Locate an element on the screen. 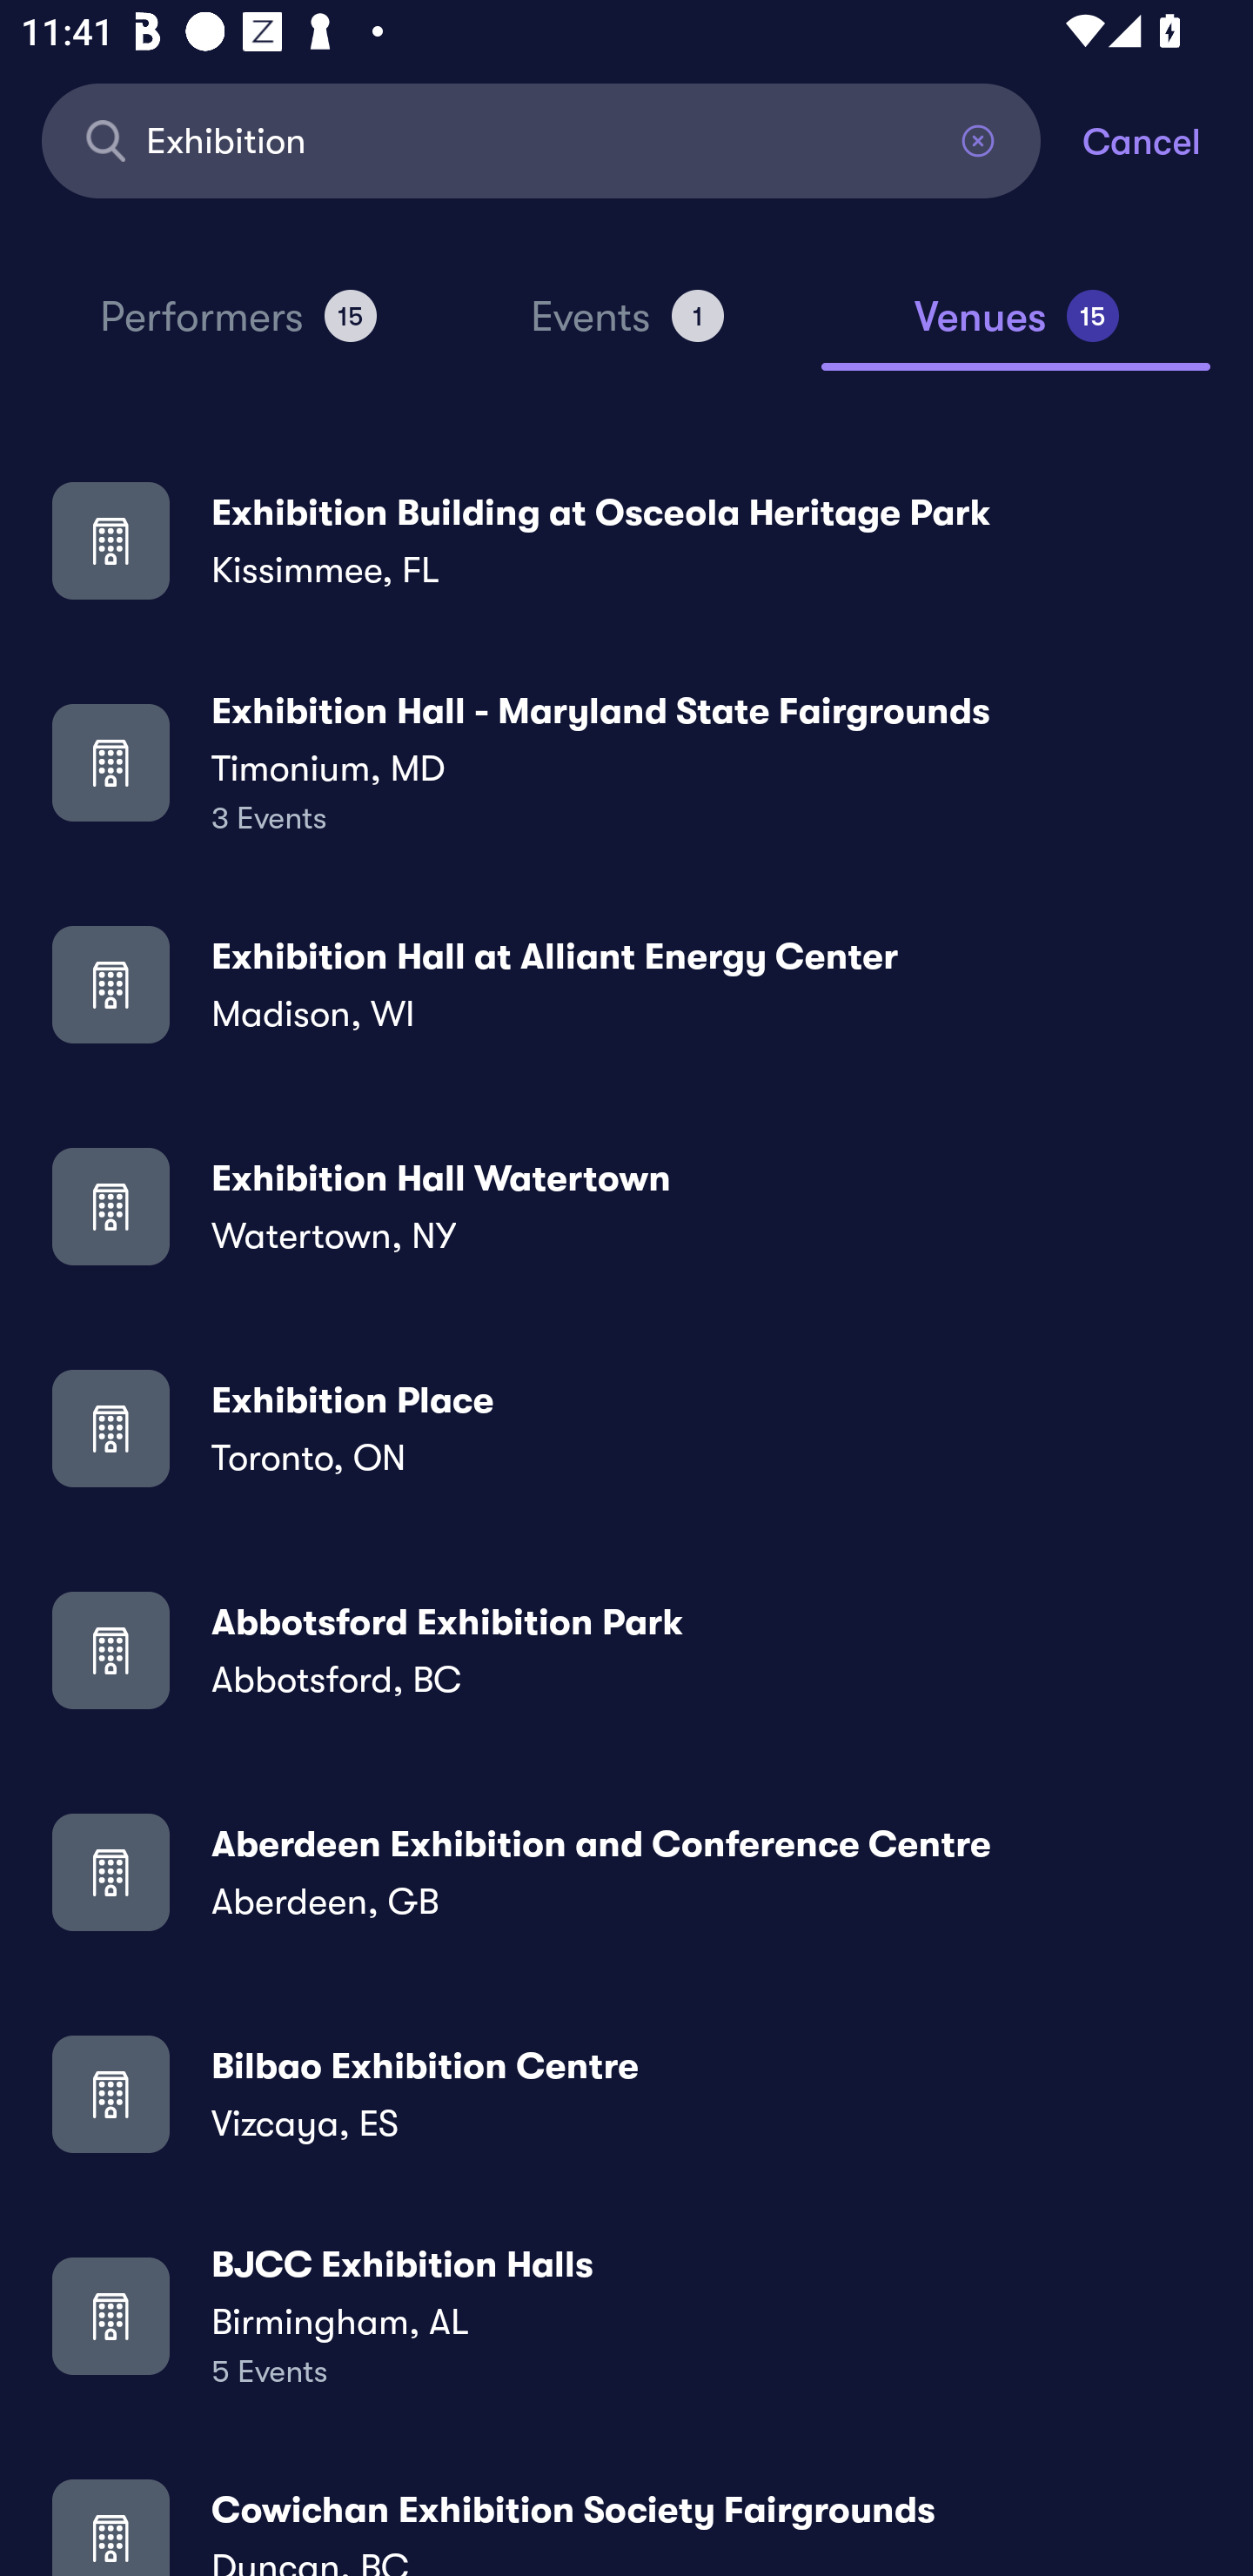 This screenshot has height=2576, width=1253. Venues 15 is located at coordinates (1016, 329).